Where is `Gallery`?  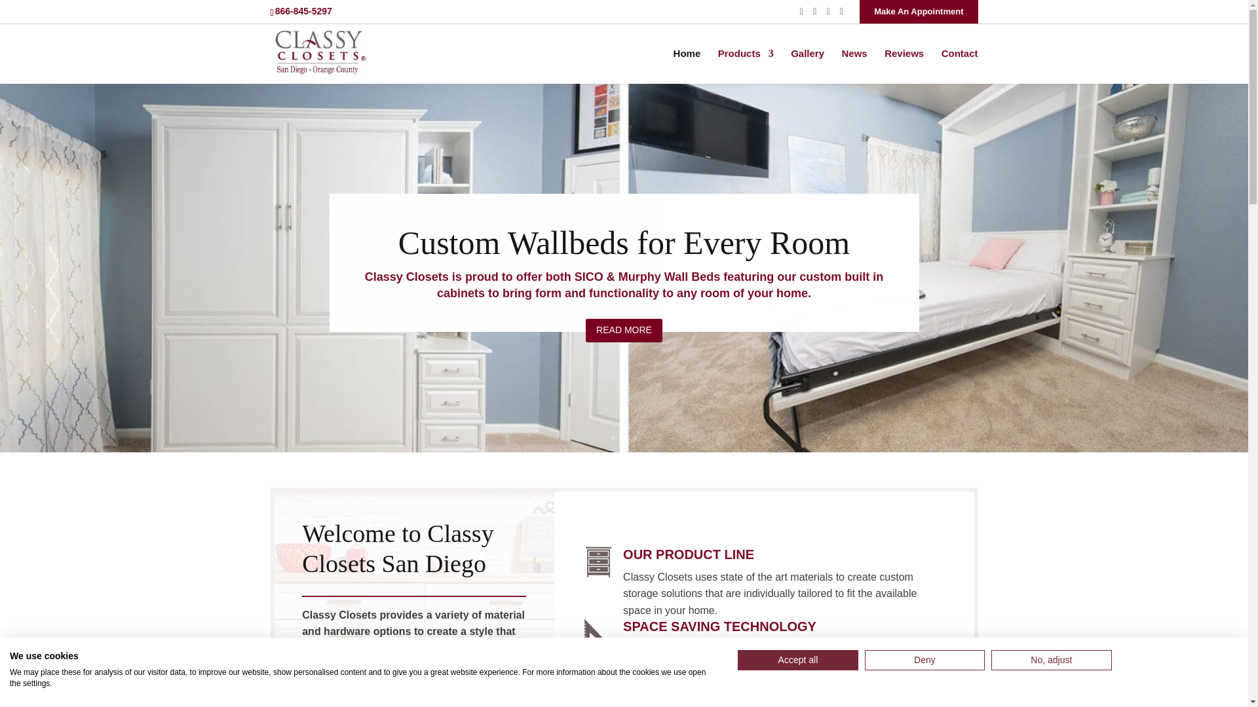
Gallery is located at coordinates (807, 66).